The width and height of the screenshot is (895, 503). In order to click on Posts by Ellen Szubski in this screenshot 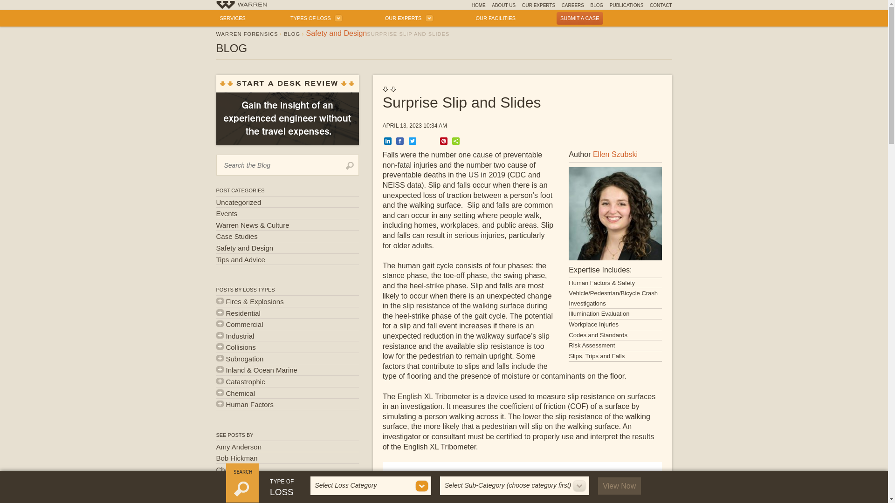, I will do `click(287, 481)`.